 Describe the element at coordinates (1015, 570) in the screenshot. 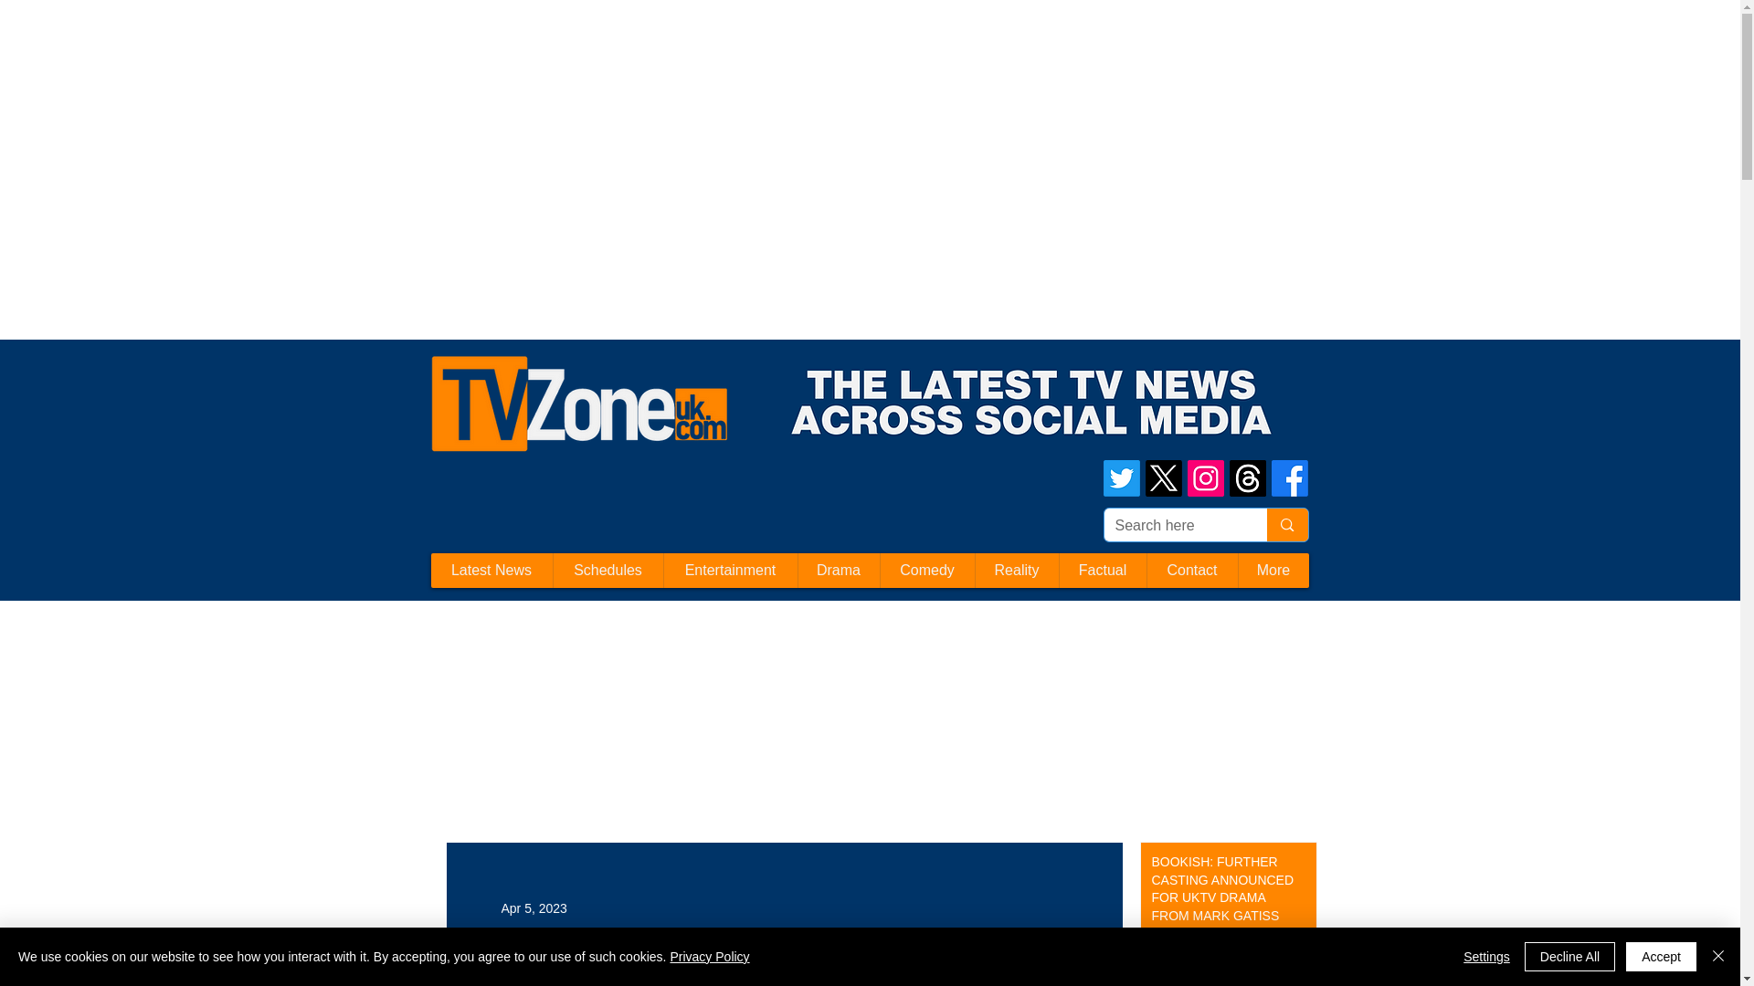

I see `Reality` at that location.